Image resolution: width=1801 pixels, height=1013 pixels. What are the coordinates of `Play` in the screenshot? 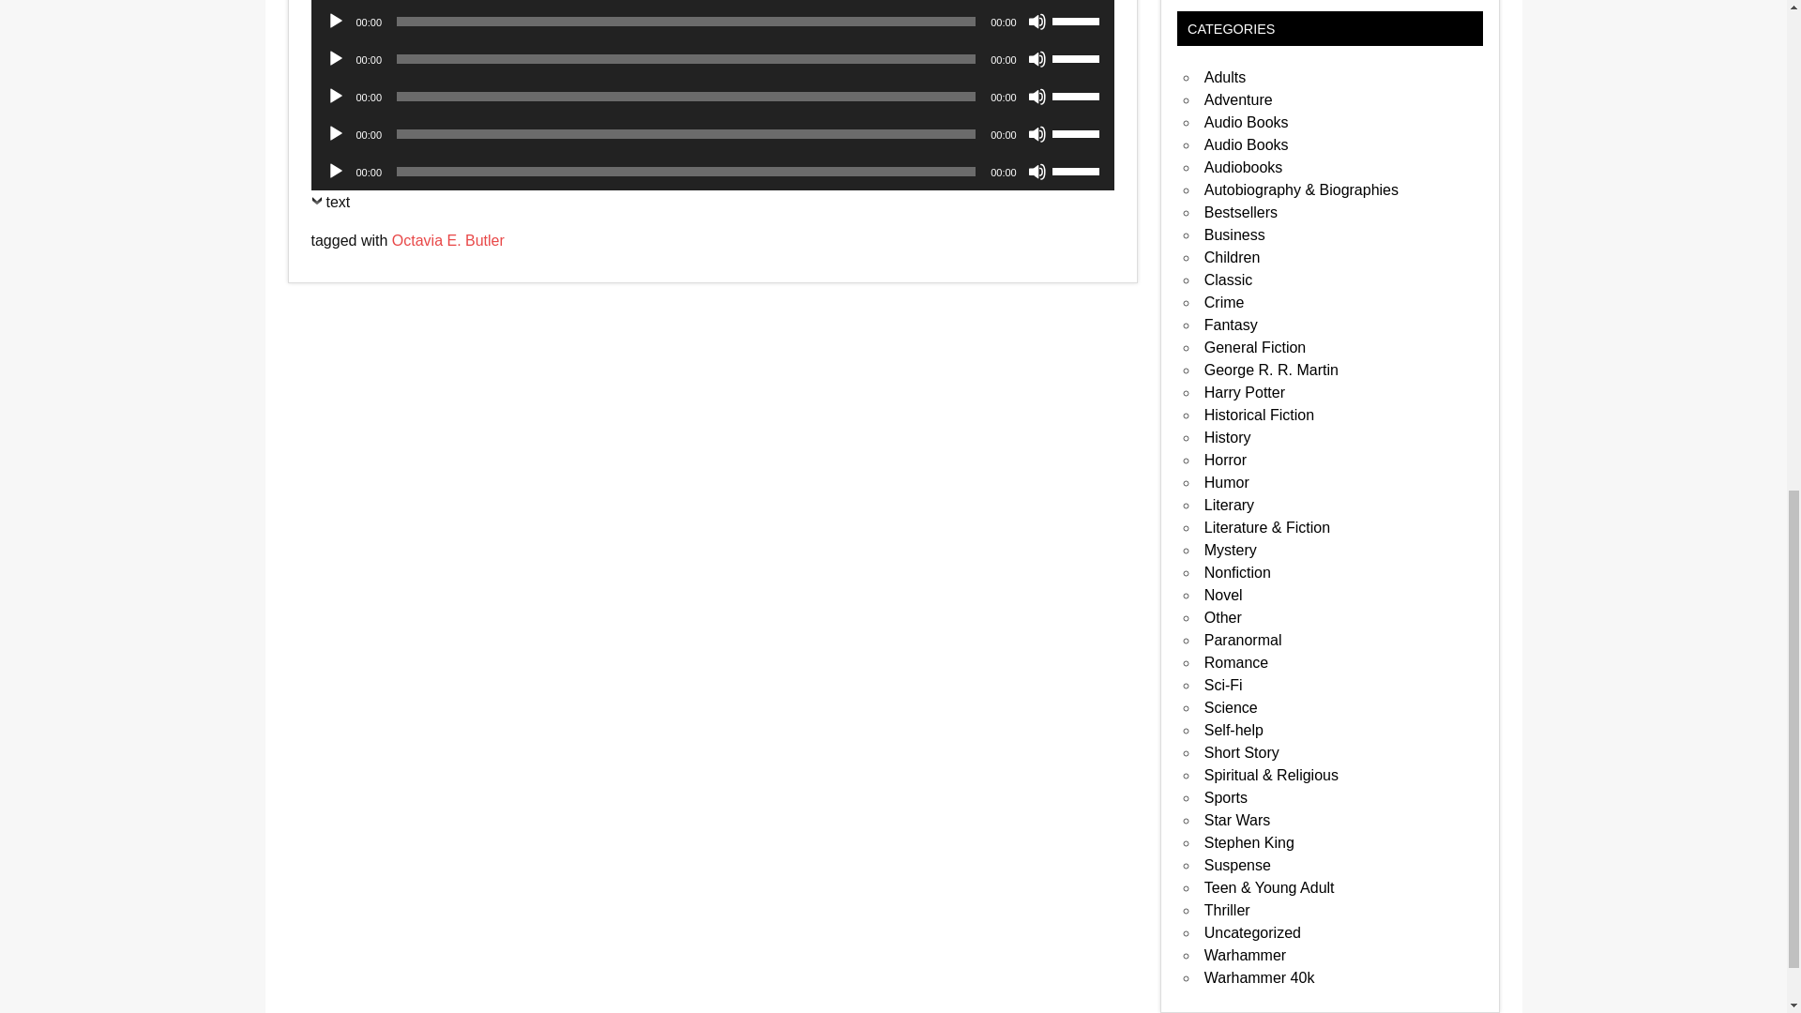 It's located at (336, 21).